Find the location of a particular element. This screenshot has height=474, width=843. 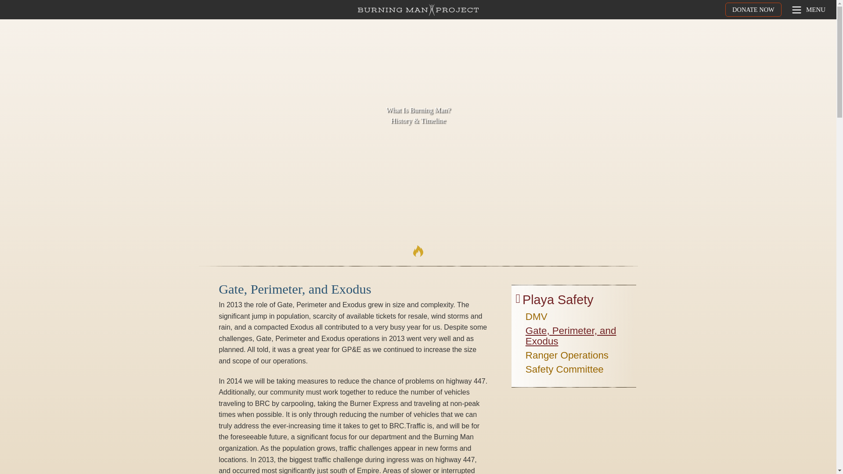

Playa Safety is located at coordinates (558, 302).